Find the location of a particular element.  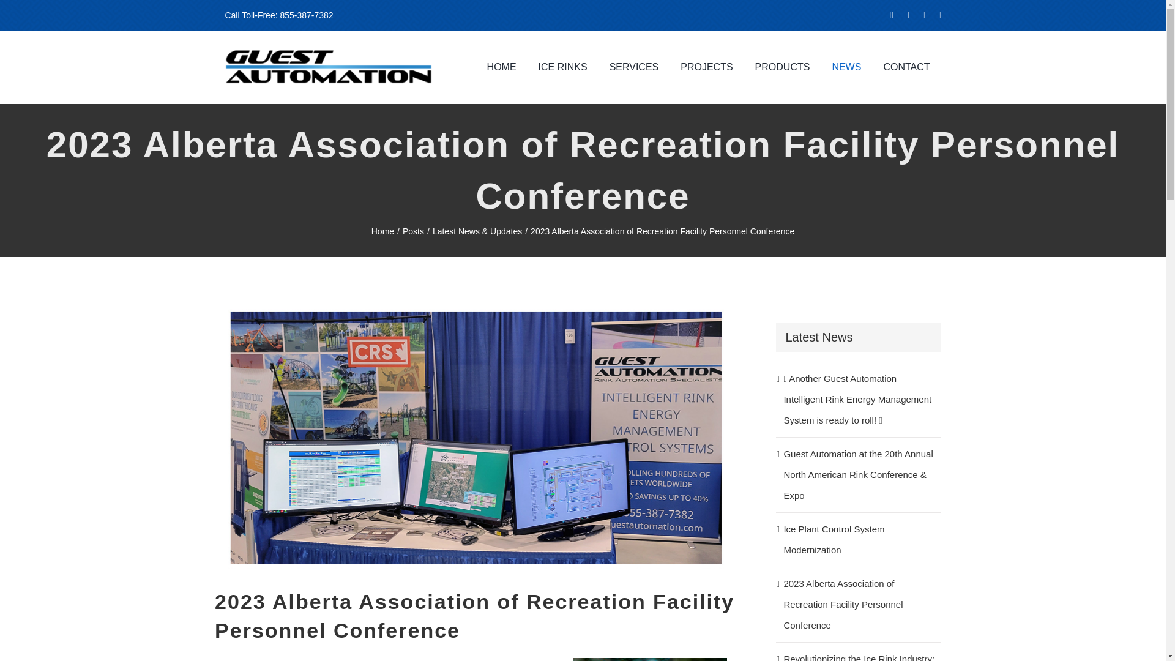

ICE RINKS is located at coordinates (563, 67).